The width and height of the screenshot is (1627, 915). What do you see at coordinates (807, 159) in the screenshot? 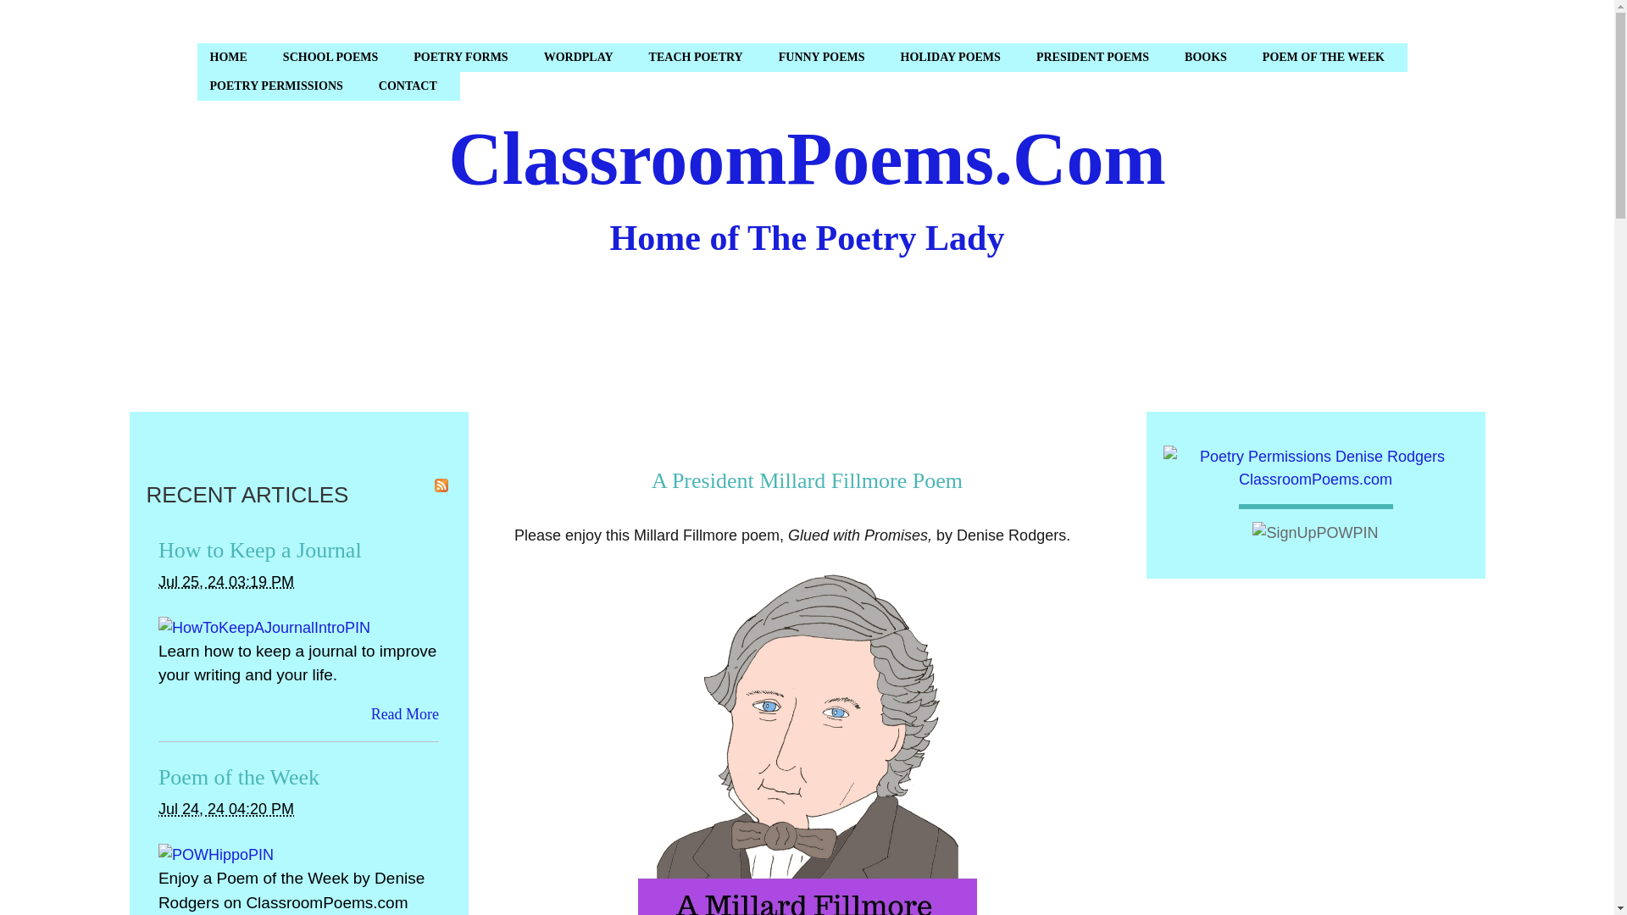
I see `ClassroomPoems.Com` at bounding box center [807, 159].